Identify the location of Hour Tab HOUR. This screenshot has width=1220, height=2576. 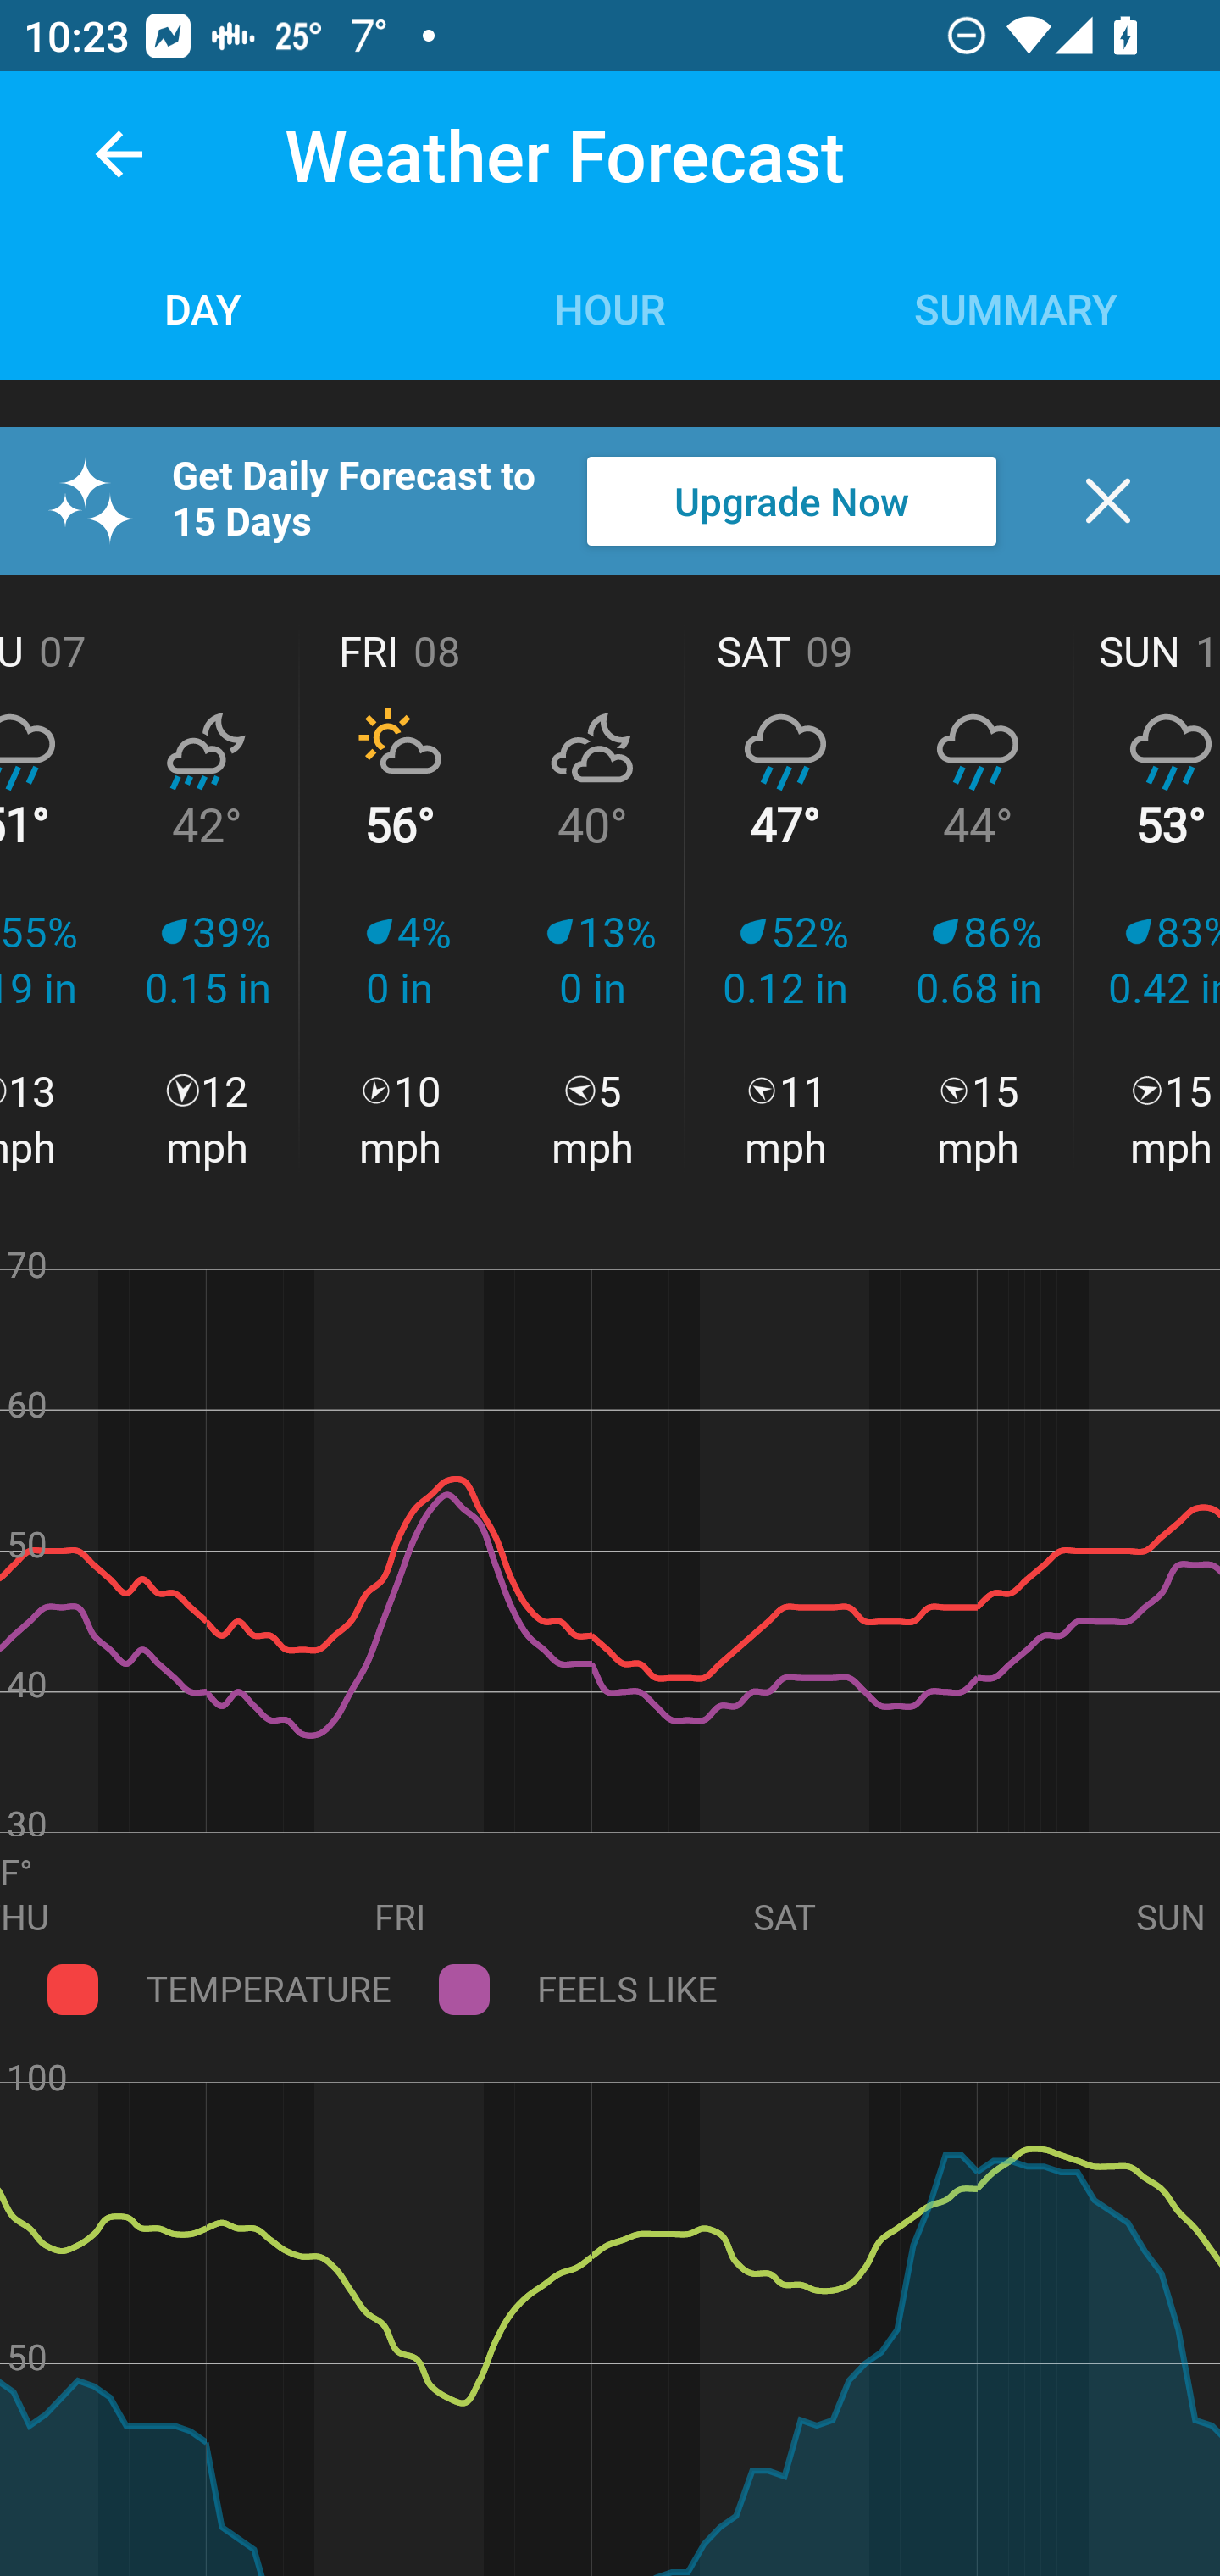
(610, 307).